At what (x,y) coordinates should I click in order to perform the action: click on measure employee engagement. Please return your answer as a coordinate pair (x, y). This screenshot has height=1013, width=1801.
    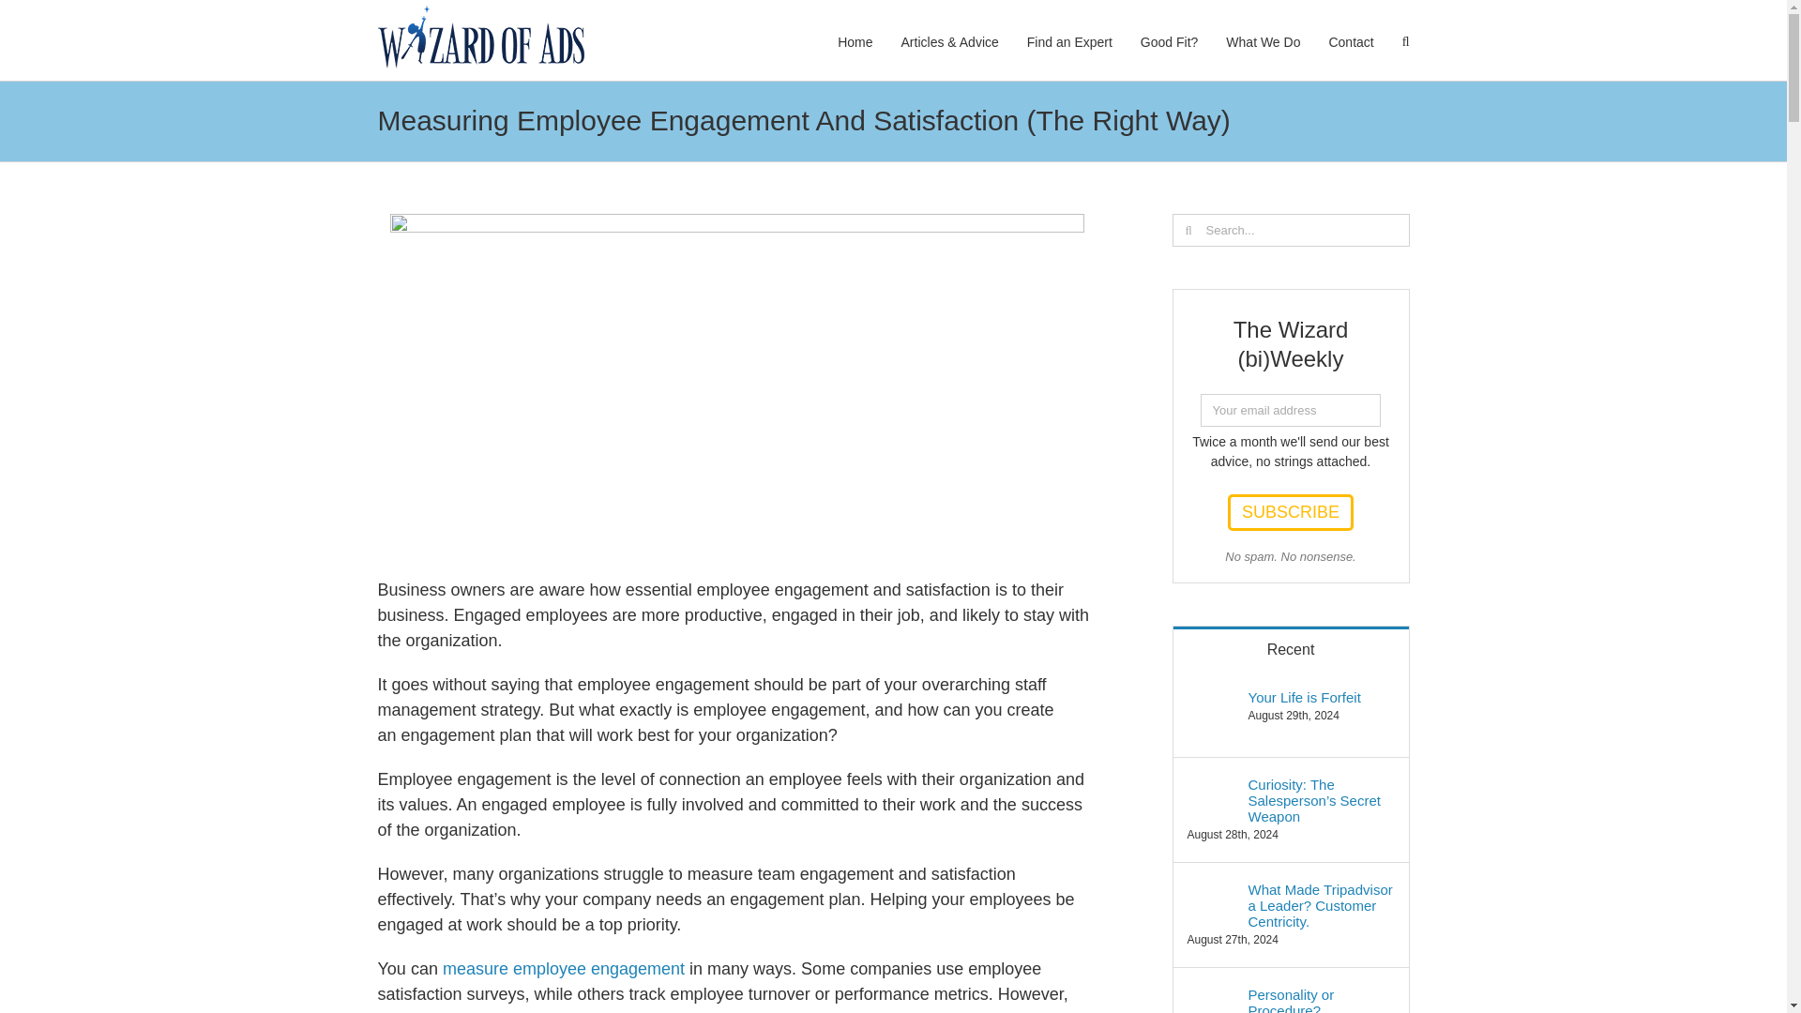
    Looking at the image, I should click on (563, 968).